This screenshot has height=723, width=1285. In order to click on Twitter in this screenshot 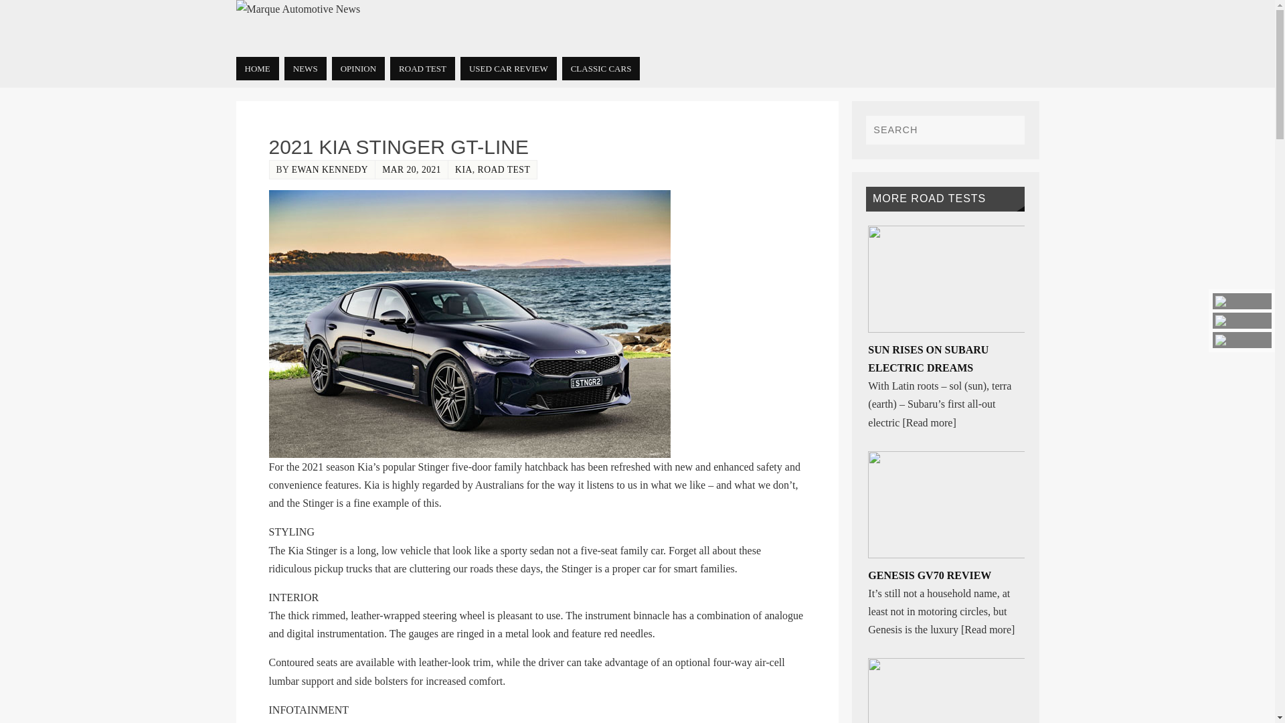, I will do `click(1242, 320)`.